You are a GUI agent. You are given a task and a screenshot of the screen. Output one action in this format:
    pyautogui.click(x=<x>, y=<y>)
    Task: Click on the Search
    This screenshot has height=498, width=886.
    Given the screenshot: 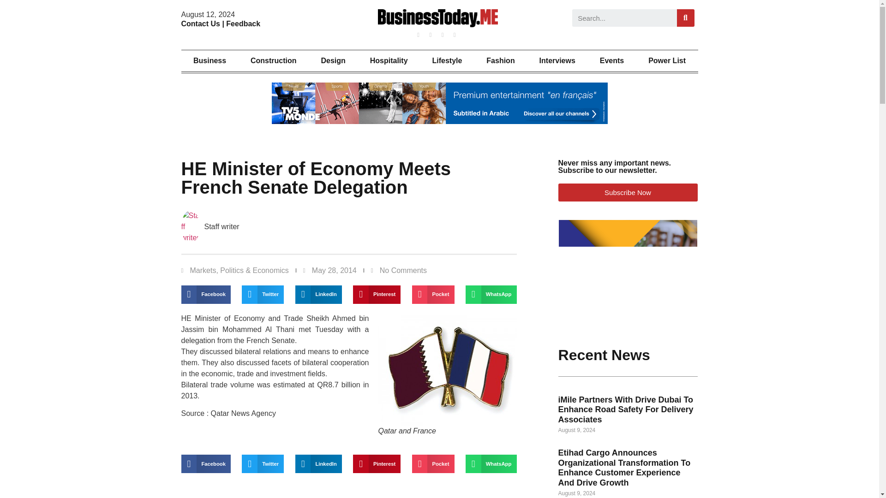 What is the action you would take?
    pyautogui.click(x=686, y=18)
    